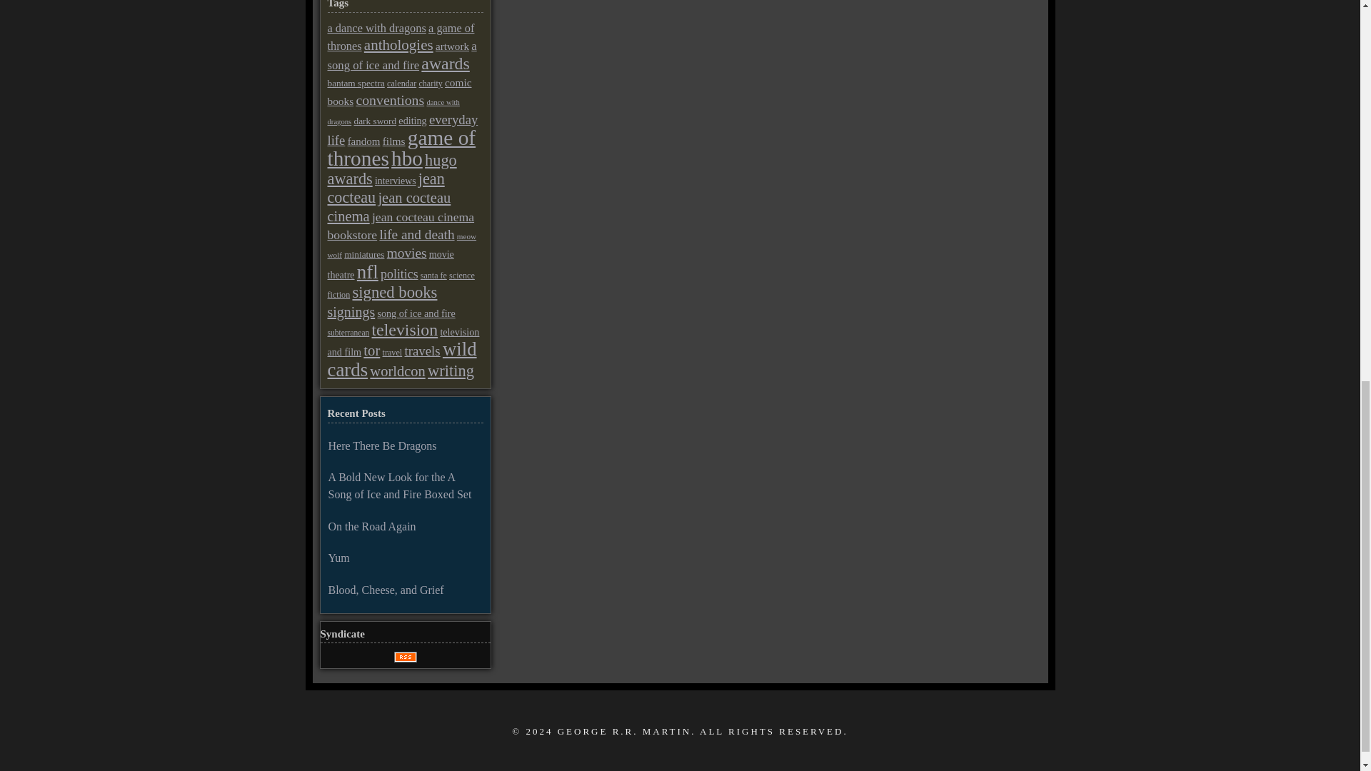  I want to click on hbo, so click(406, 158).